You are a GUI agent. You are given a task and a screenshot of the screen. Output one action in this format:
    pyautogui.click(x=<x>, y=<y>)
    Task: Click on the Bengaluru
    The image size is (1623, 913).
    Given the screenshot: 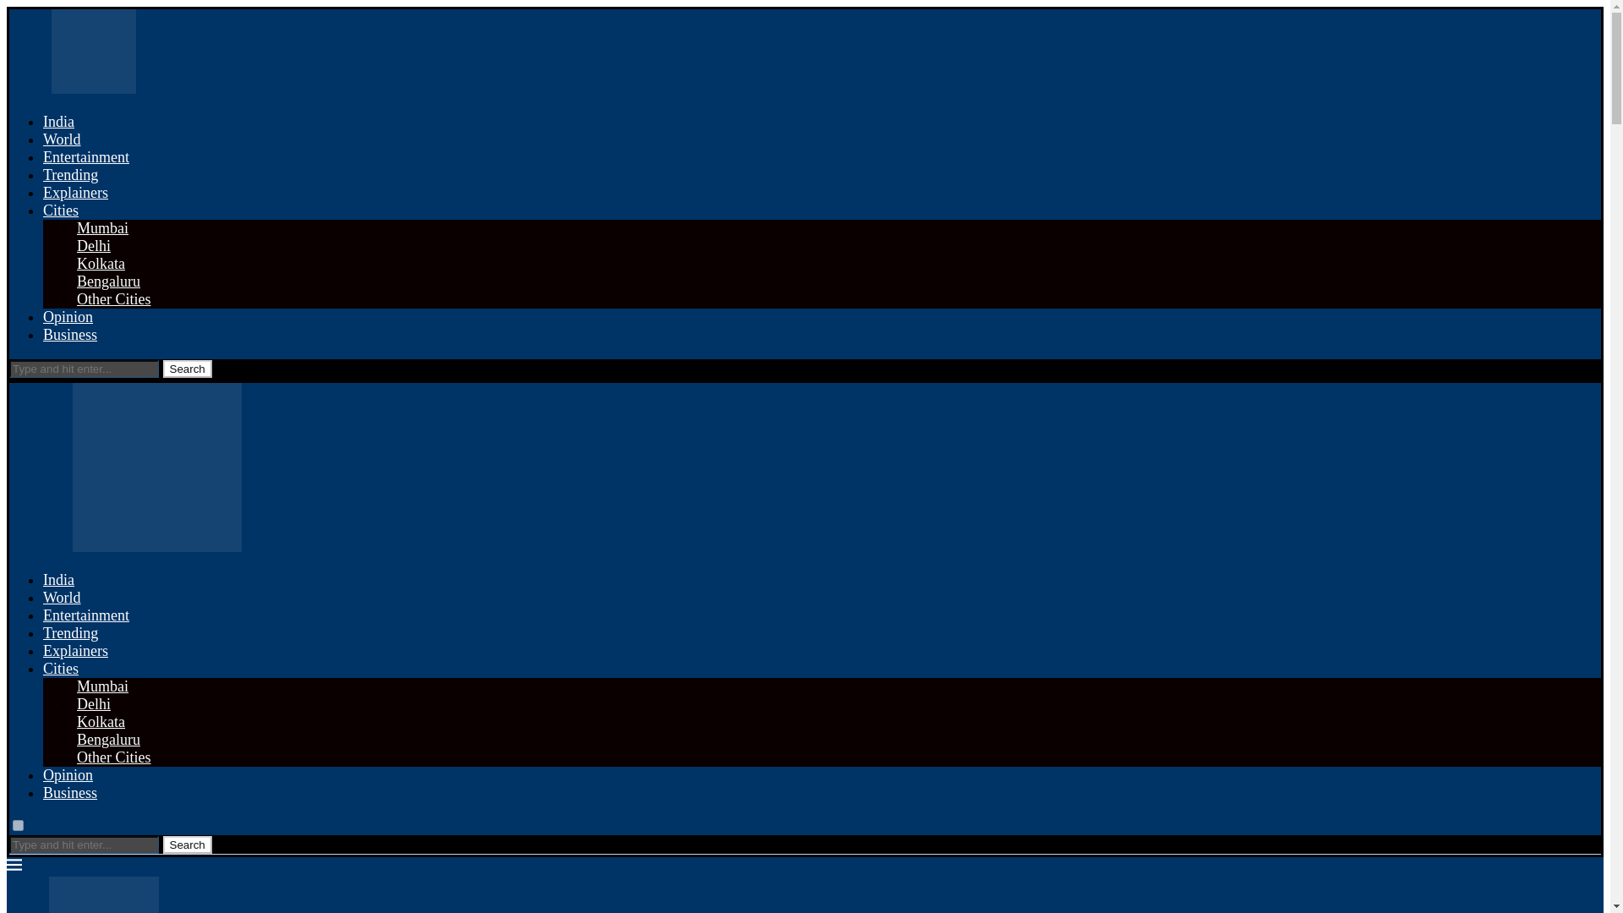 What is the action you would take?
    pyautogui.click(x=108, y=739)
    